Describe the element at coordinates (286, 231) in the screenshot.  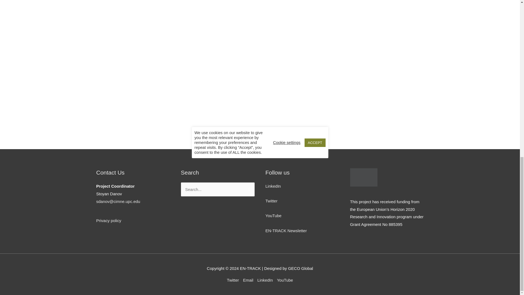
I see `EN-TRACK Newsletter` at that location.